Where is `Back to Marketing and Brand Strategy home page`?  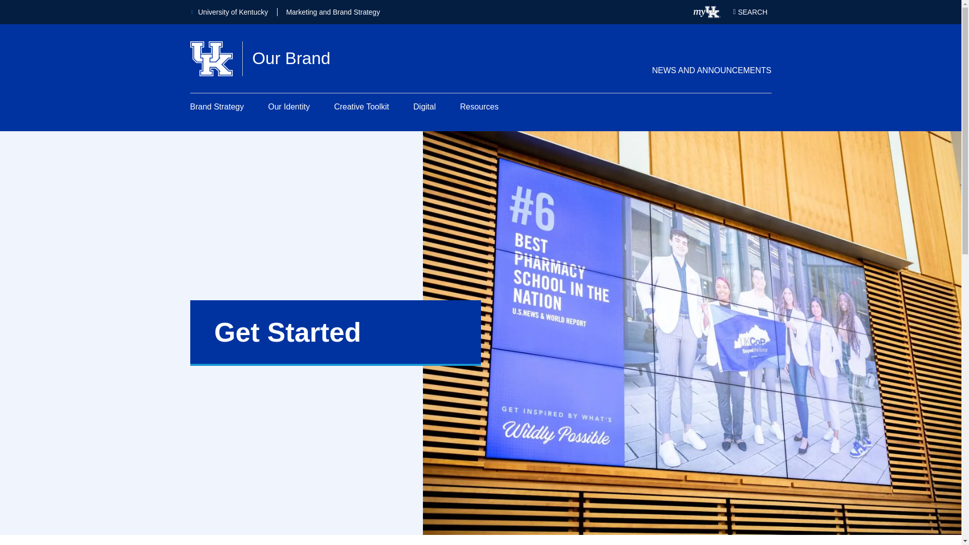 Back to Marketing and Brand Strategy home page is located at coordinates (333, 12).